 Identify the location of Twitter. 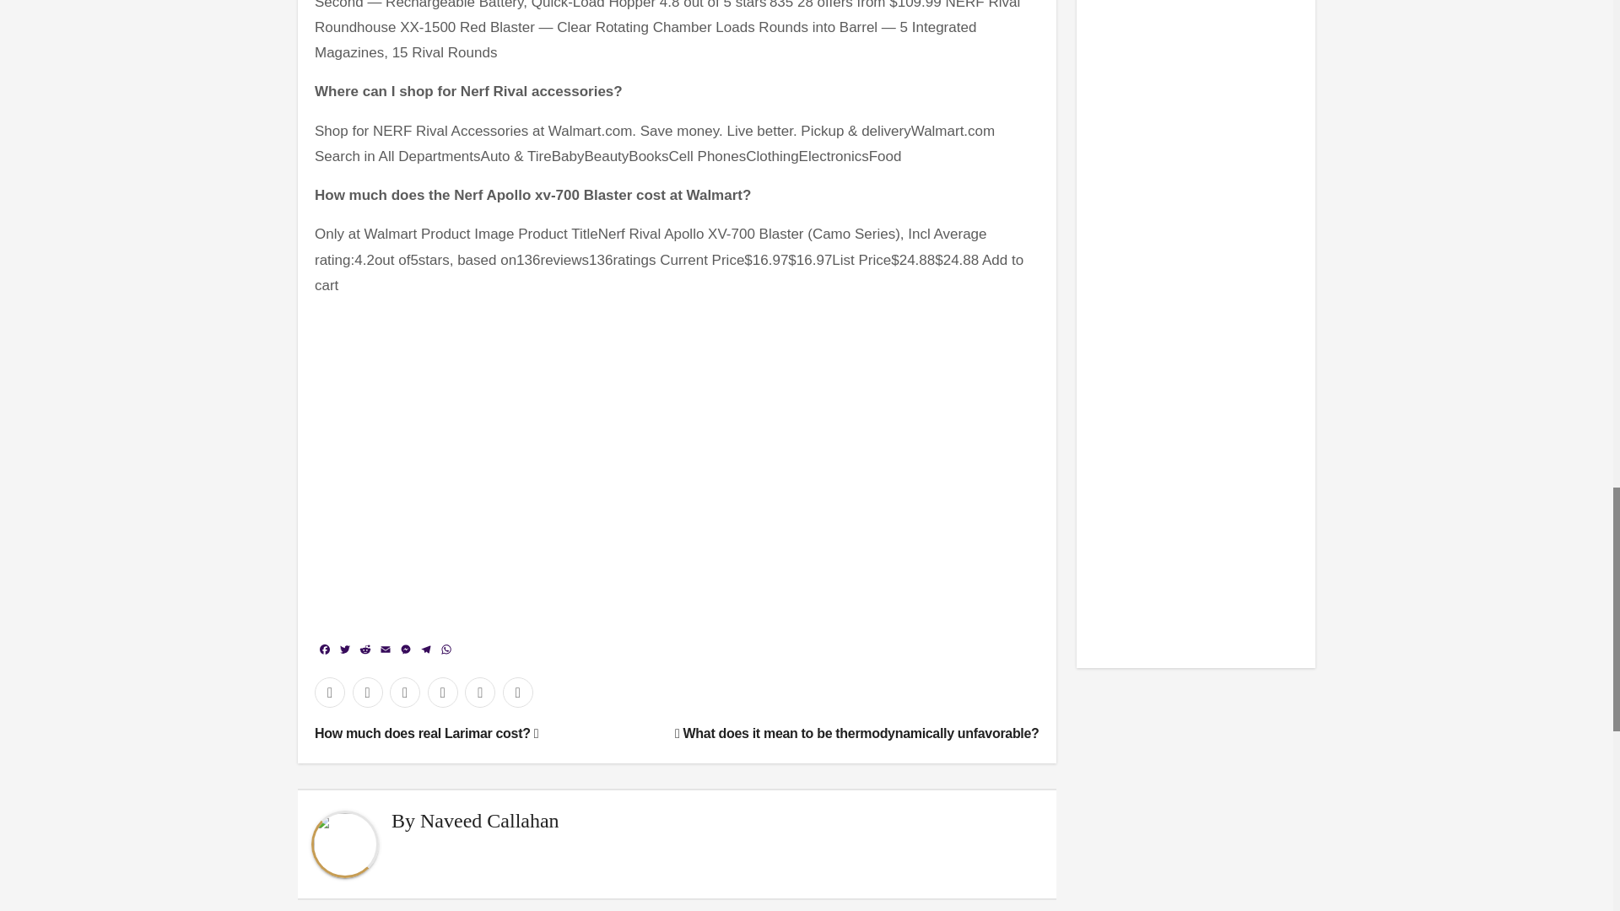
(344, 650).